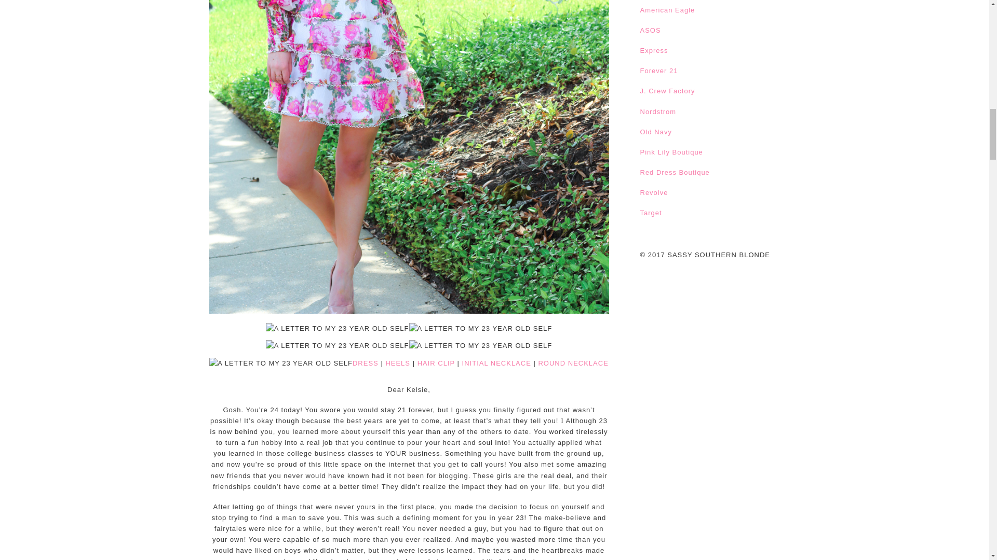 The width and height of the screenshot is (997, 560). I want to click on INITIAL NECKLACE, so click(496, 363).